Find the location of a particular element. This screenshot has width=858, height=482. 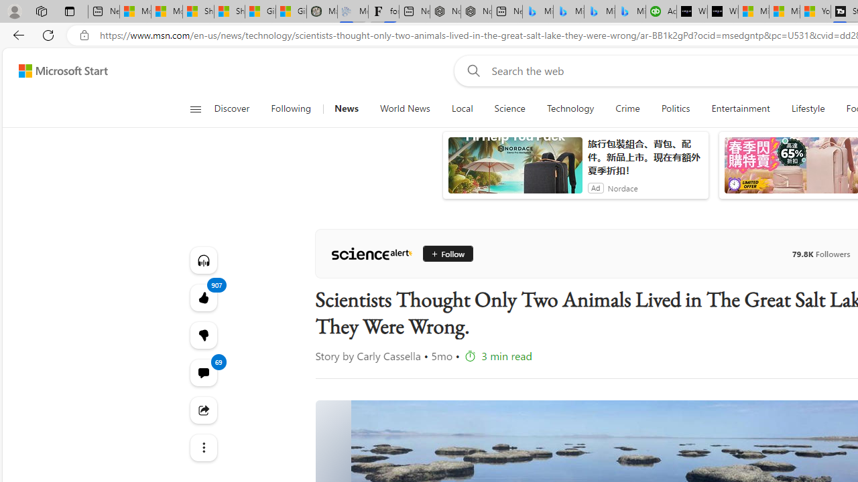

Open navigation menu is located at coordinates (196, 108).